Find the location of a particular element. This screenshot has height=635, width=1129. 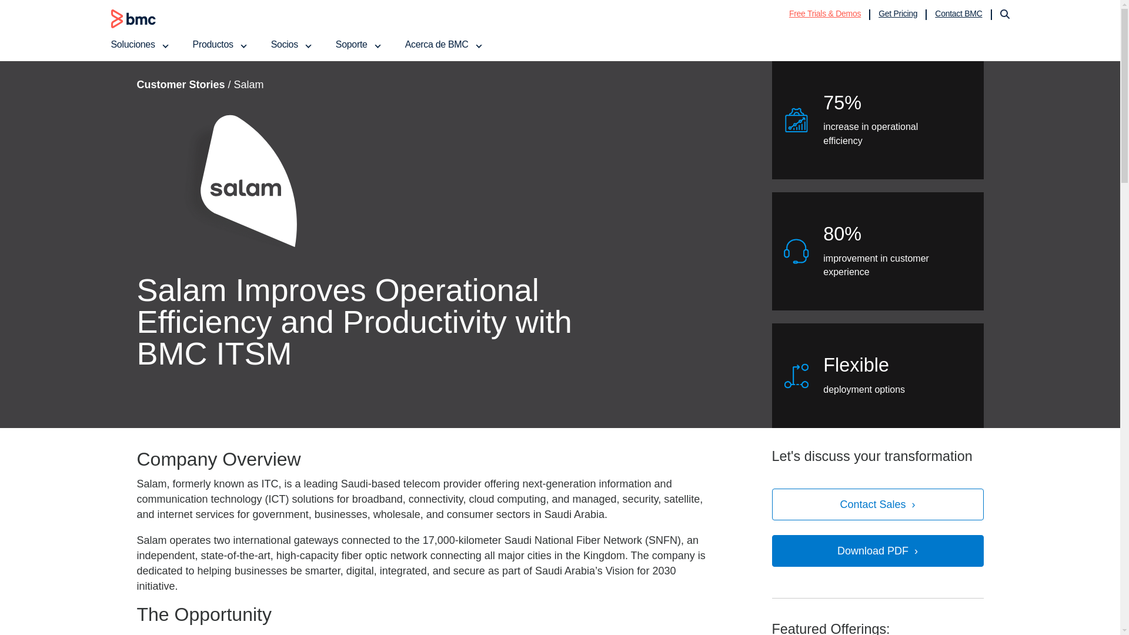

Socios is located at coordinates (292, 44).